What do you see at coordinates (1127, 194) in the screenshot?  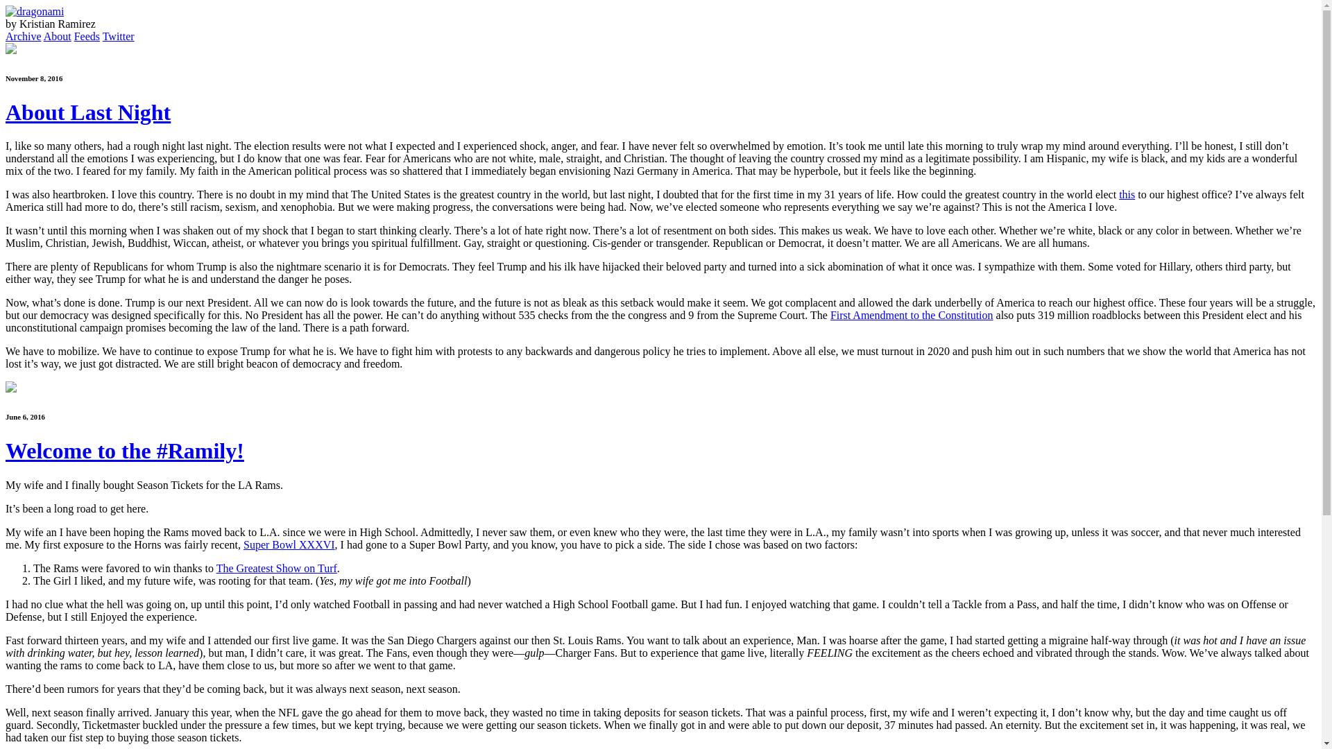 I see `this` at bounding box center [1127, 194].